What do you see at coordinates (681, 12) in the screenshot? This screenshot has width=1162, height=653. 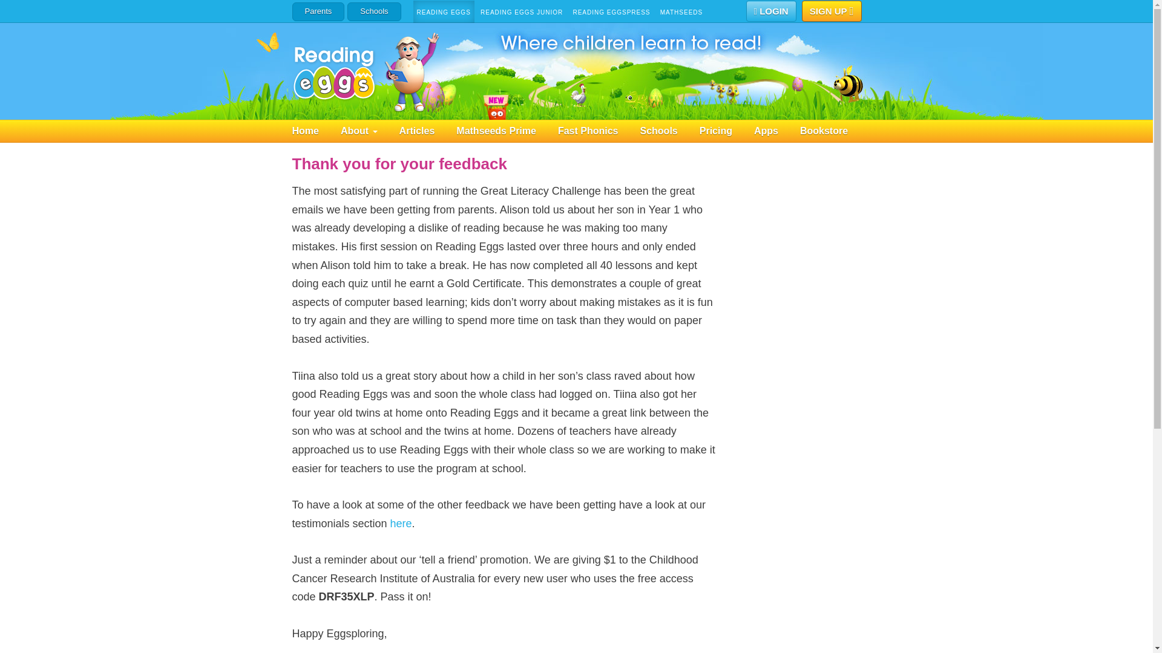 I see `MATHSEEDS` at bounding box center [681, 12].